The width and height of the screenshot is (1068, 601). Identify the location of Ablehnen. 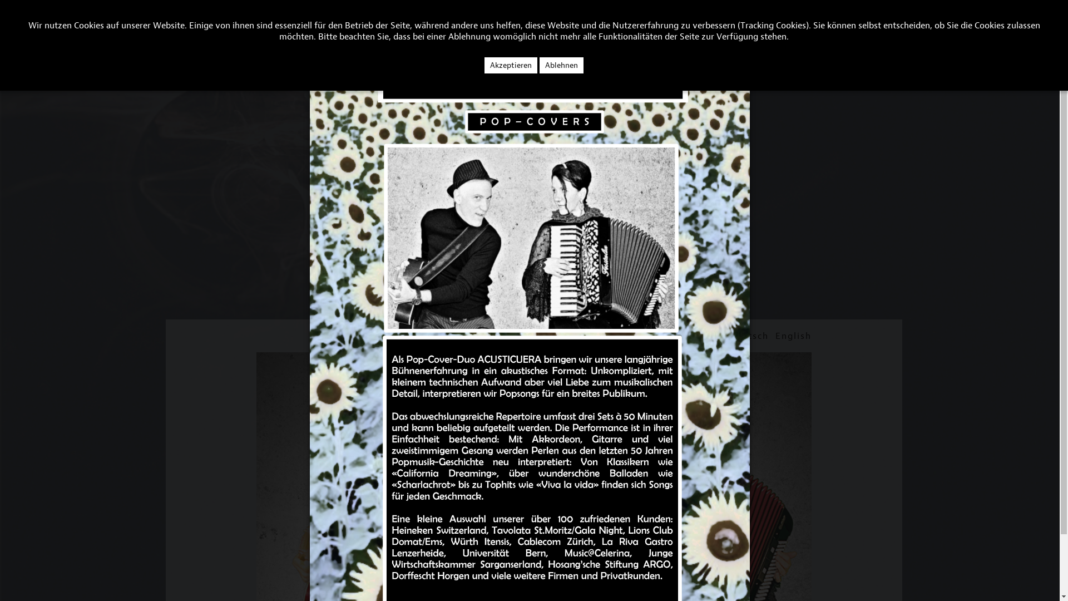
(562, 66).